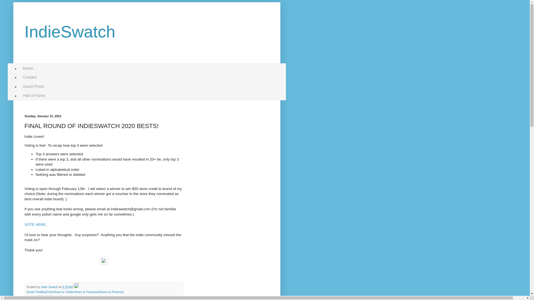 The image size is (534, 300). I want to click on BlogThis!, so click(47, 292).